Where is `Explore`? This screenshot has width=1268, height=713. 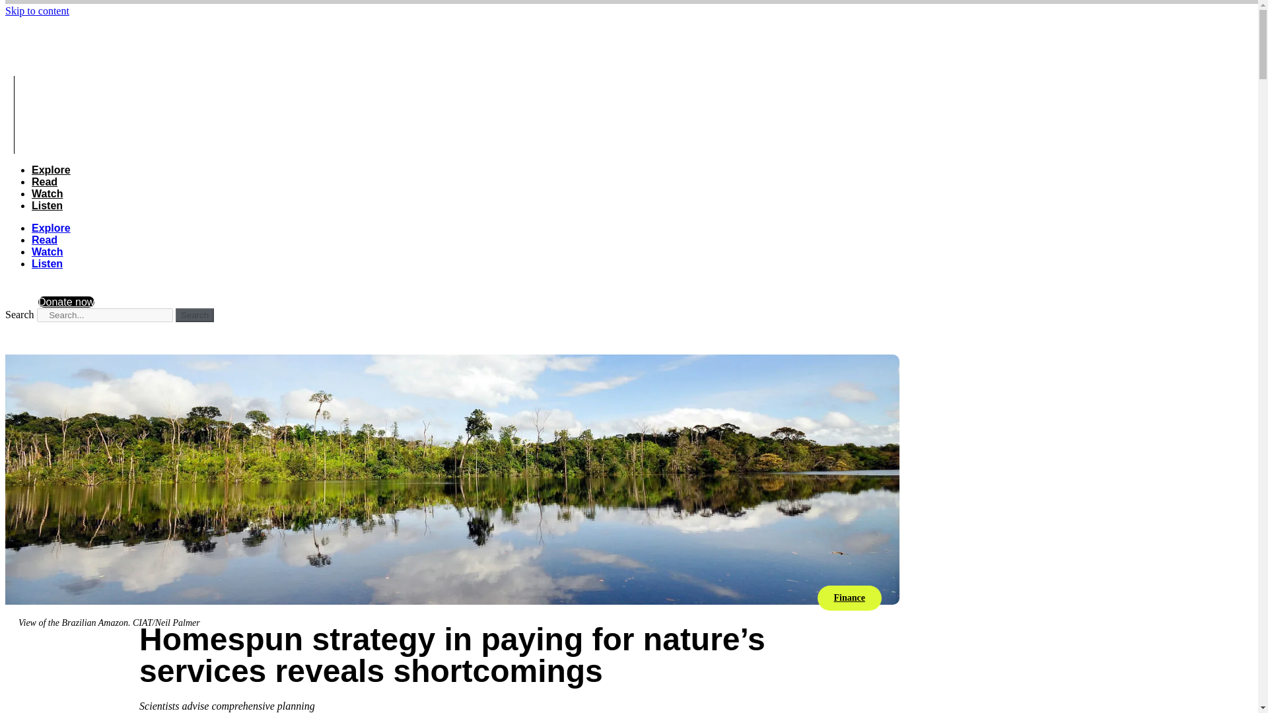 Explore is located at coordinates (52, 228).